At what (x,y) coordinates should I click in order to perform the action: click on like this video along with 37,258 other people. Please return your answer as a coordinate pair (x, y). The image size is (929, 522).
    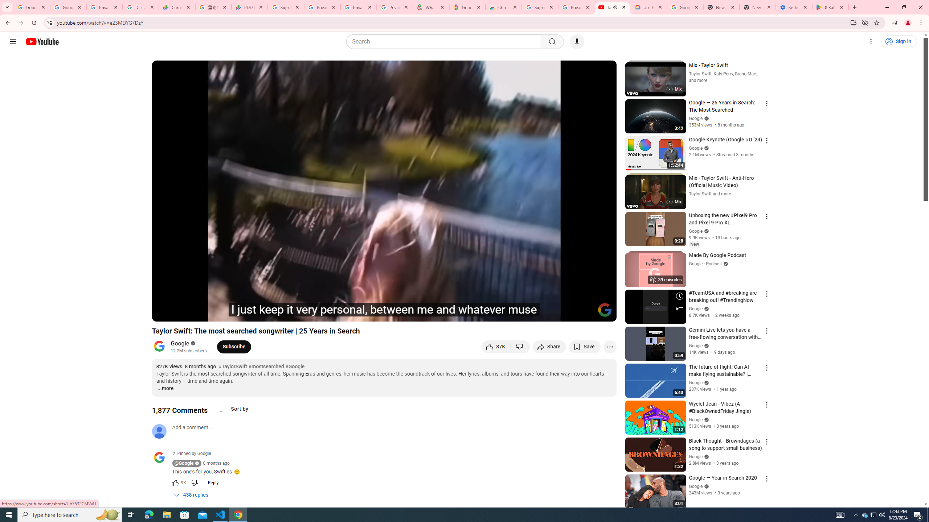
    Looking at the image, I should click on (496, 347).